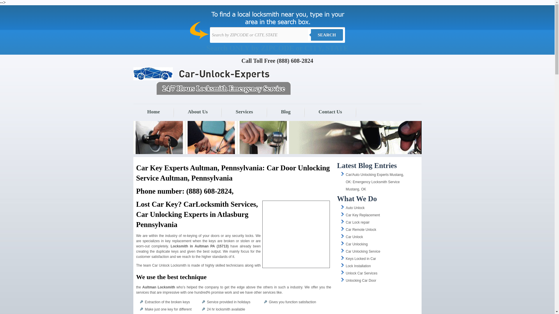  What do you see at coordinates (327, 35) in the screenshot?
I see `SEARCH` at bounding box center [327, 35].